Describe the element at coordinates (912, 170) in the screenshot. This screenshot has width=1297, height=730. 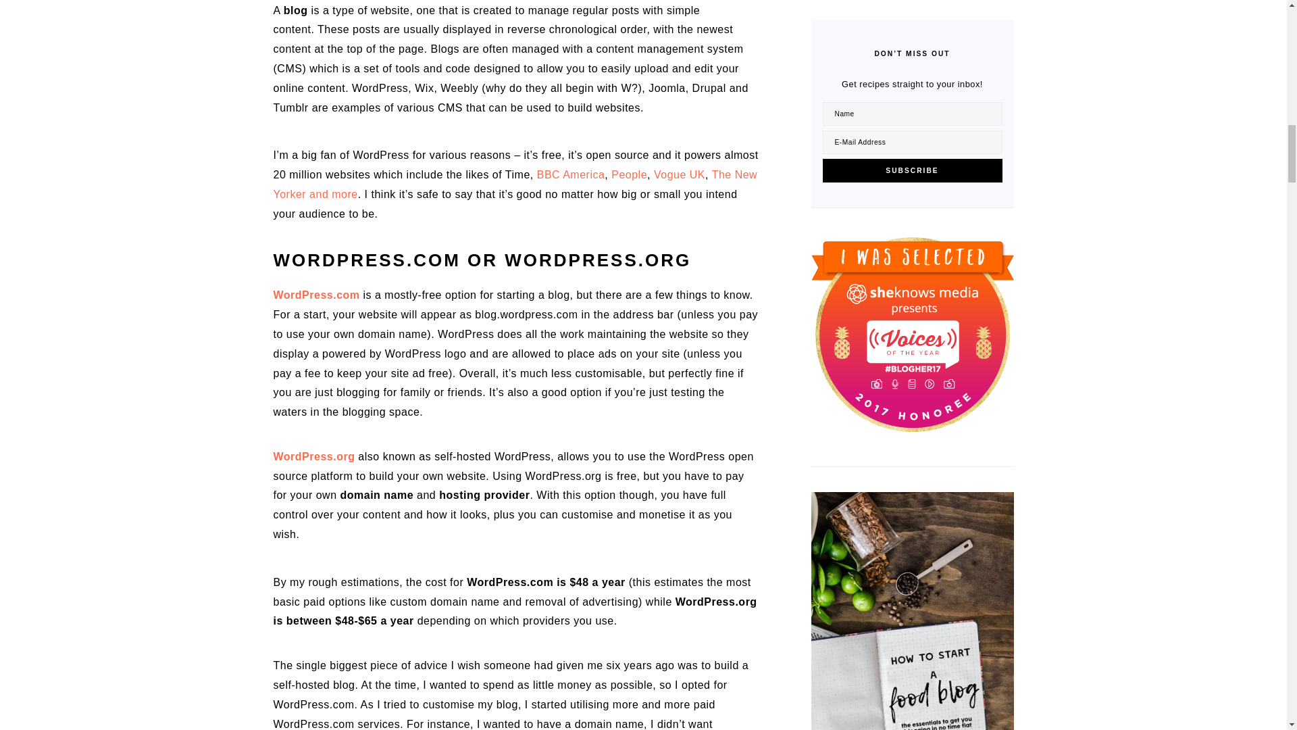
I see `Subscribe` at that location.